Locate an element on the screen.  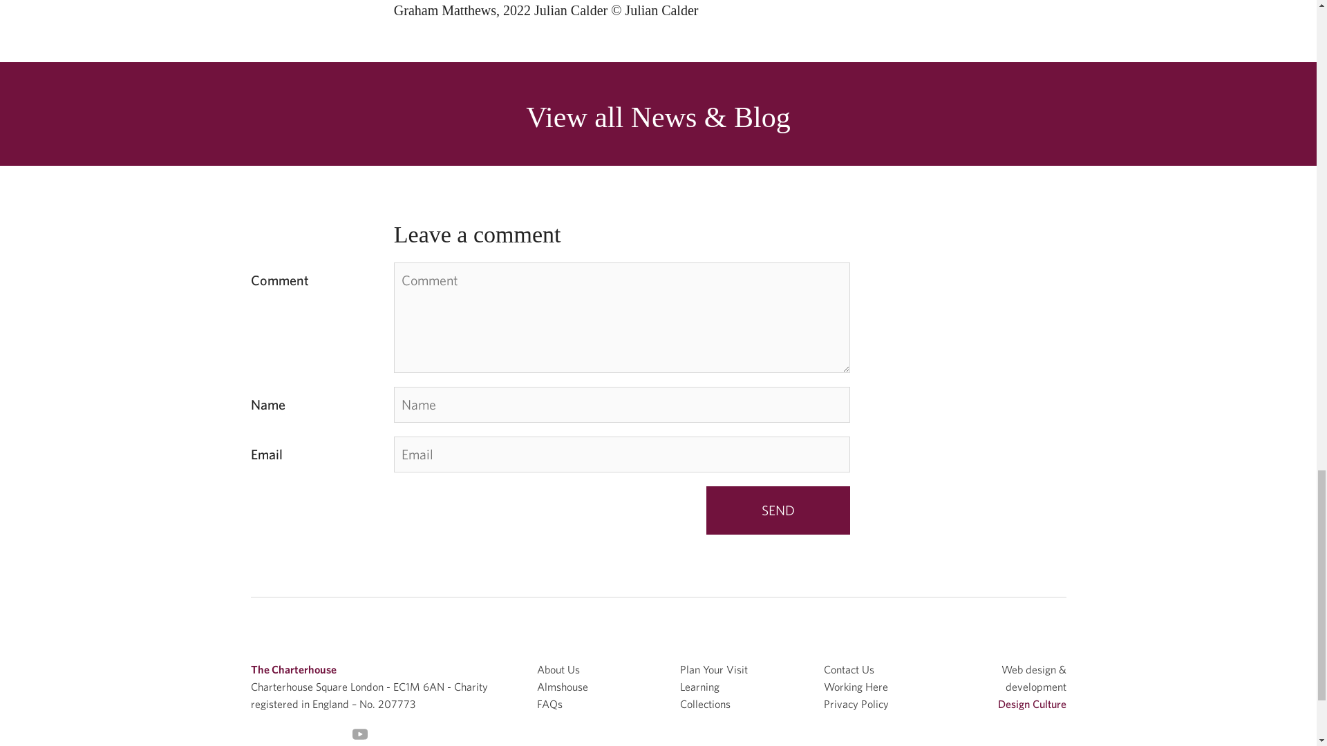
Send is located at coordinates (778, 510).